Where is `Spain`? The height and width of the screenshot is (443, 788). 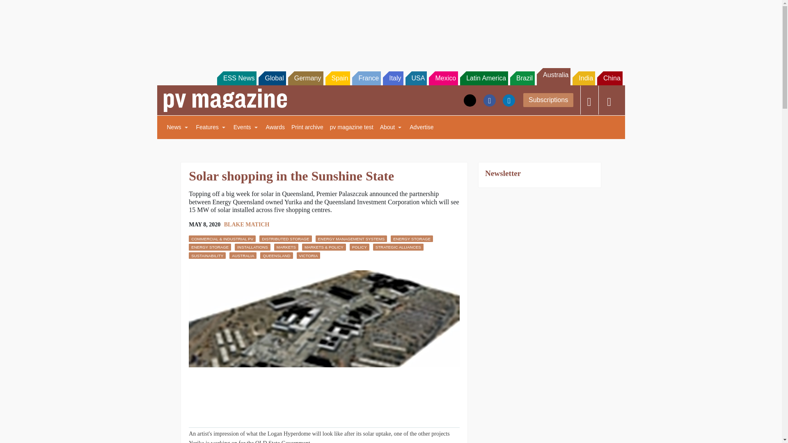 Spain is located at coordinates (337, 78).